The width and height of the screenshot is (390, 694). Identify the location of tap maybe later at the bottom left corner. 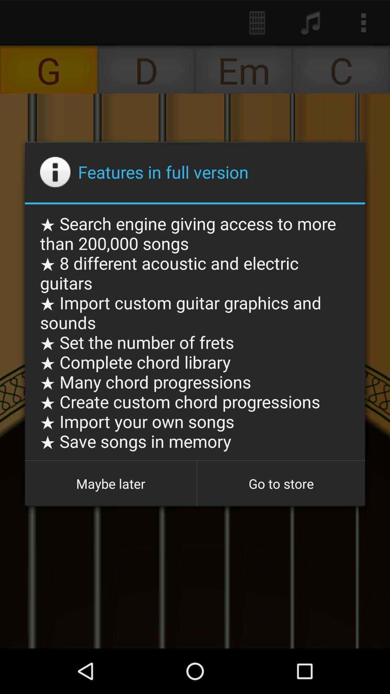
(110, 484).